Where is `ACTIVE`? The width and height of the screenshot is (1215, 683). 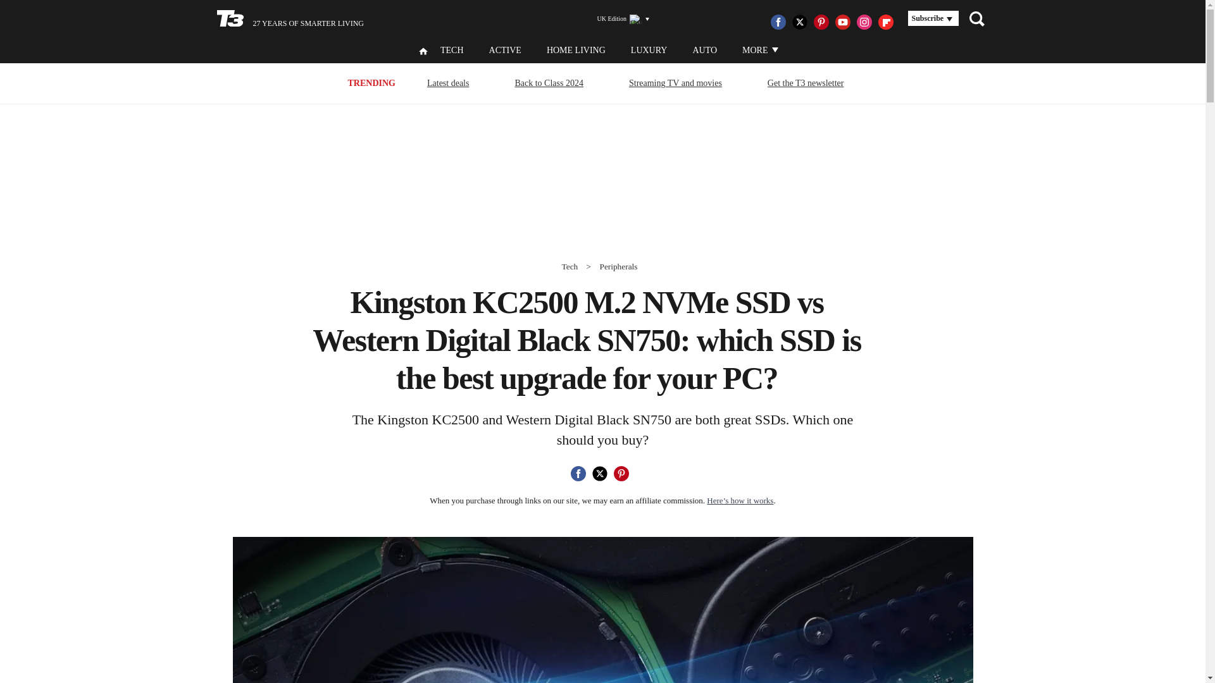
ACTIVE is located at coordinates (505, 51).